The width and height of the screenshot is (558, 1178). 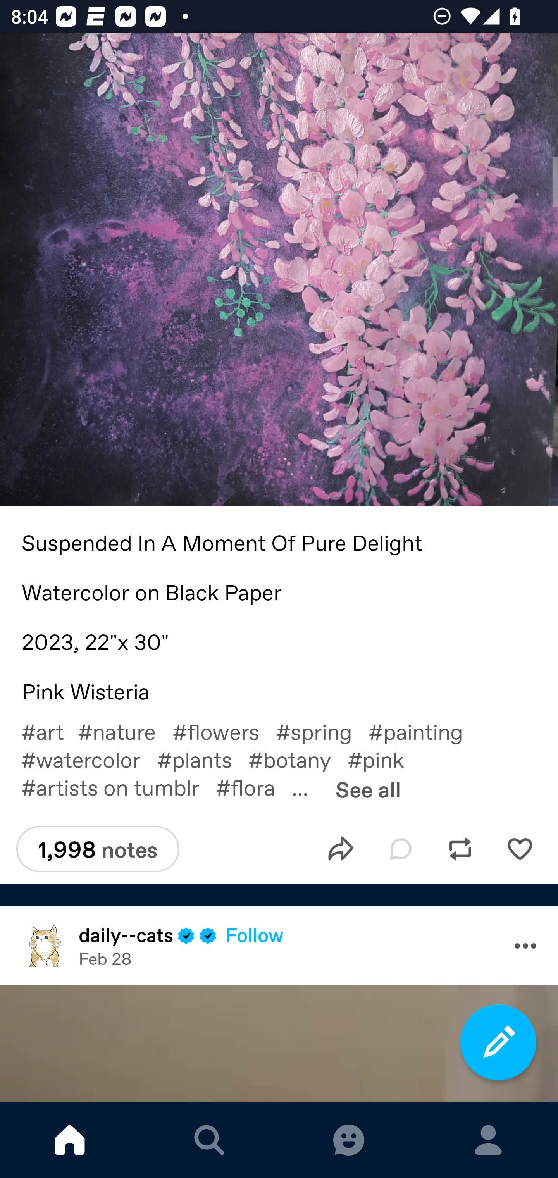 What do you see at coordinates (384, 759) in the screenshot?
I see `#pink` at bounding box center [384, 759].